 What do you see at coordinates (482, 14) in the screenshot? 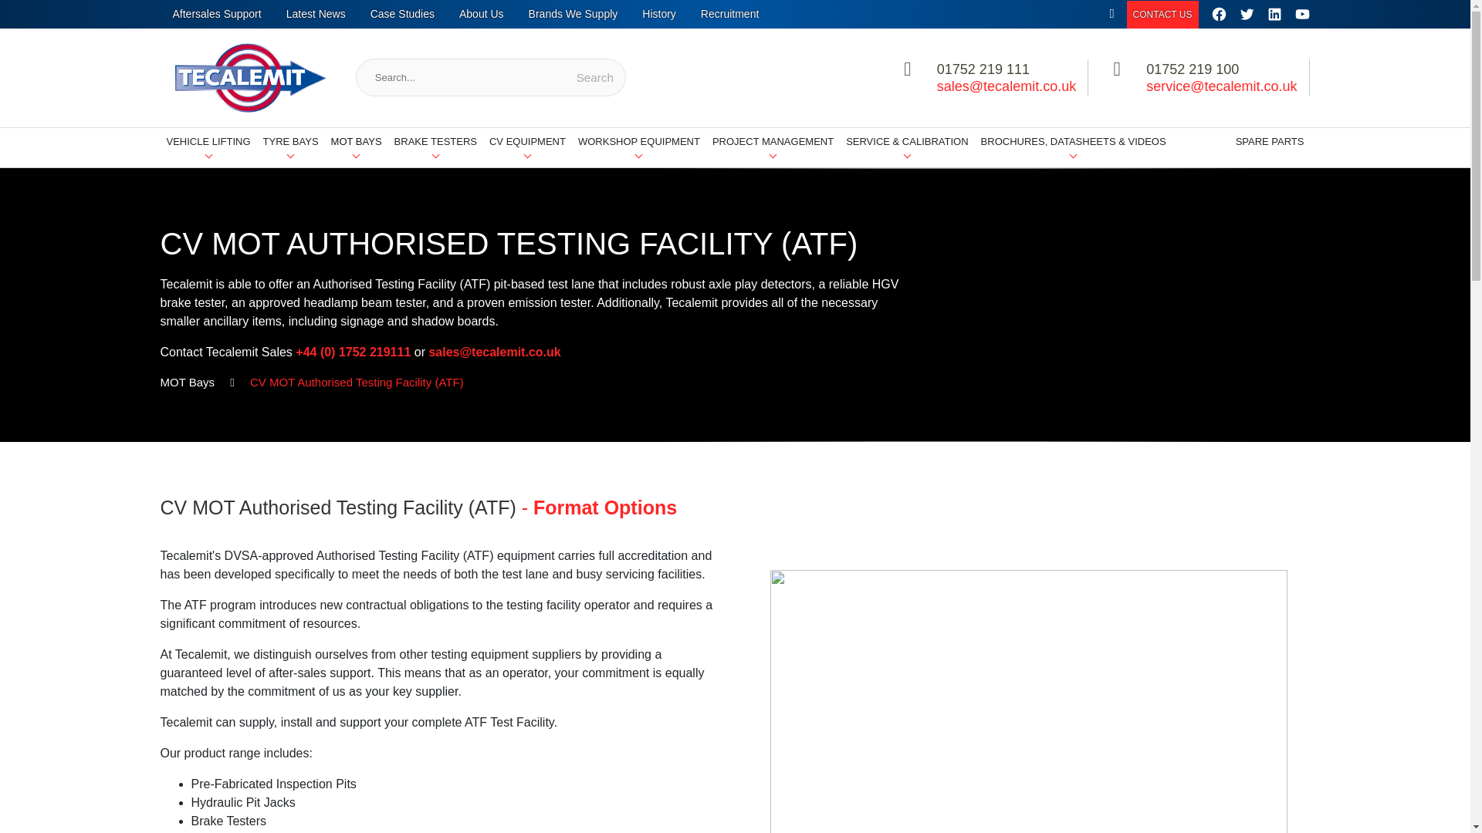
I see `About Us` at bounding box center [482, 14].